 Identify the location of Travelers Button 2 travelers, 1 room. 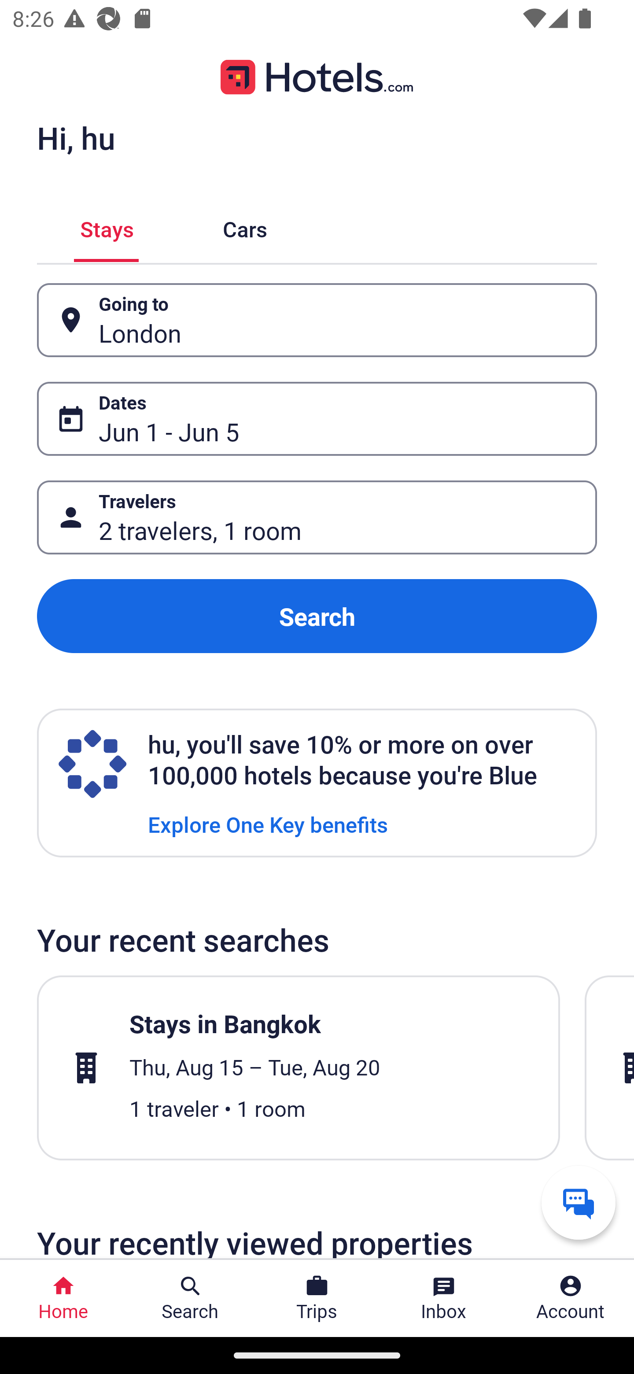
(317, 518).